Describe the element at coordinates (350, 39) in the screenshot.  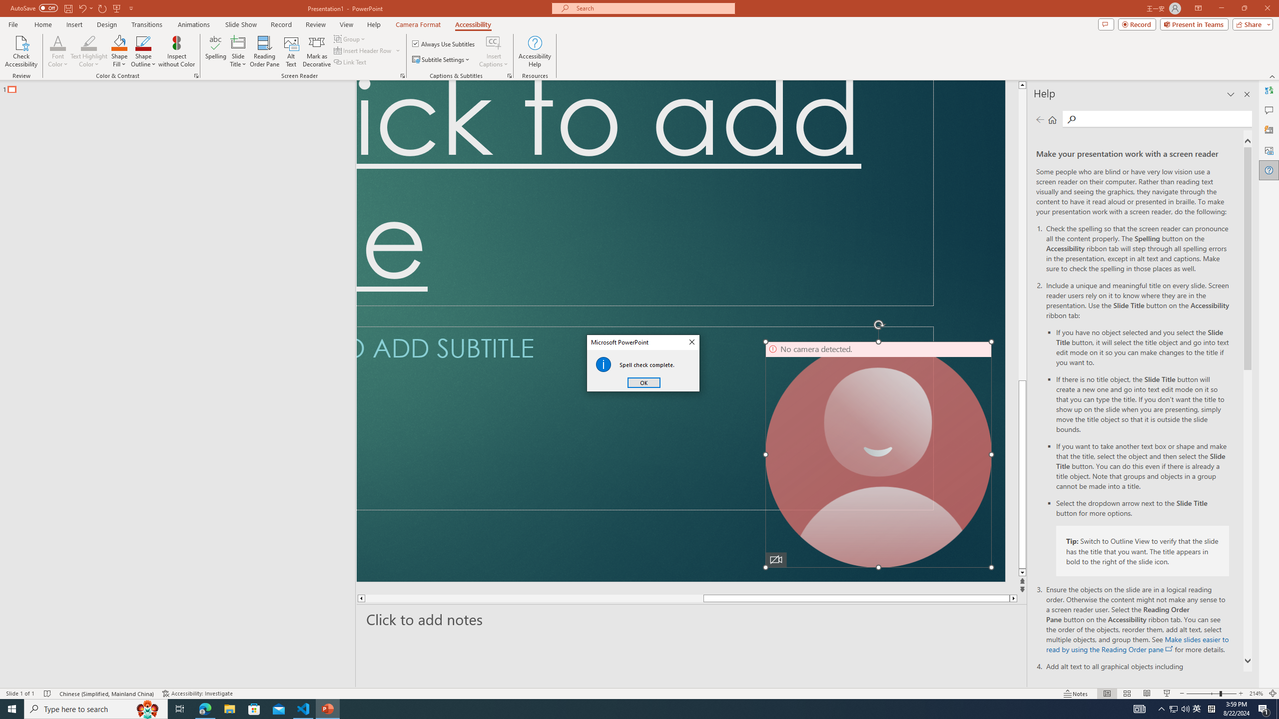
I see `Group` at that location.